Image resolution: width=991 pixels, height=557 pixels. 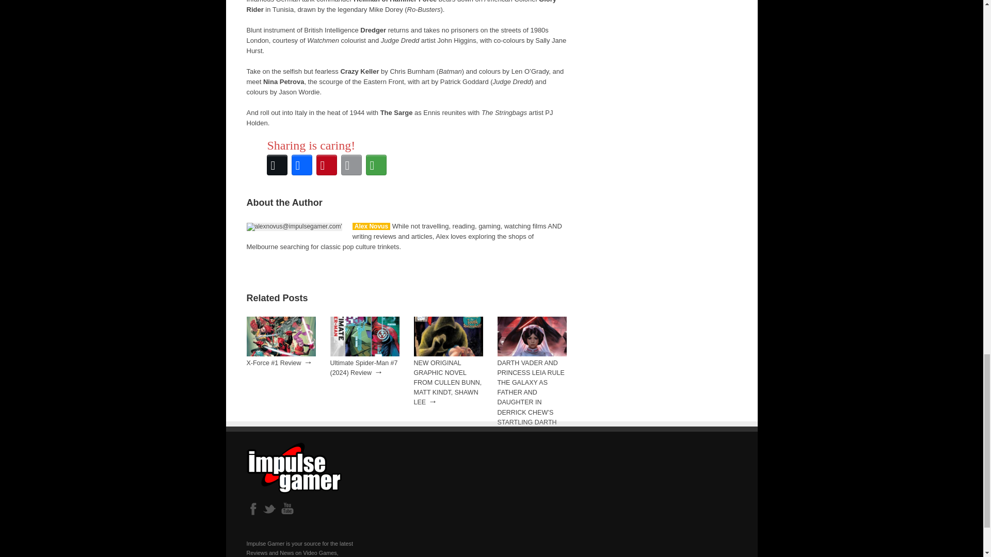 What do you see at coordinates (351, 165) in the screenshot?
I see `Email This` at bounding box center [351, 165].